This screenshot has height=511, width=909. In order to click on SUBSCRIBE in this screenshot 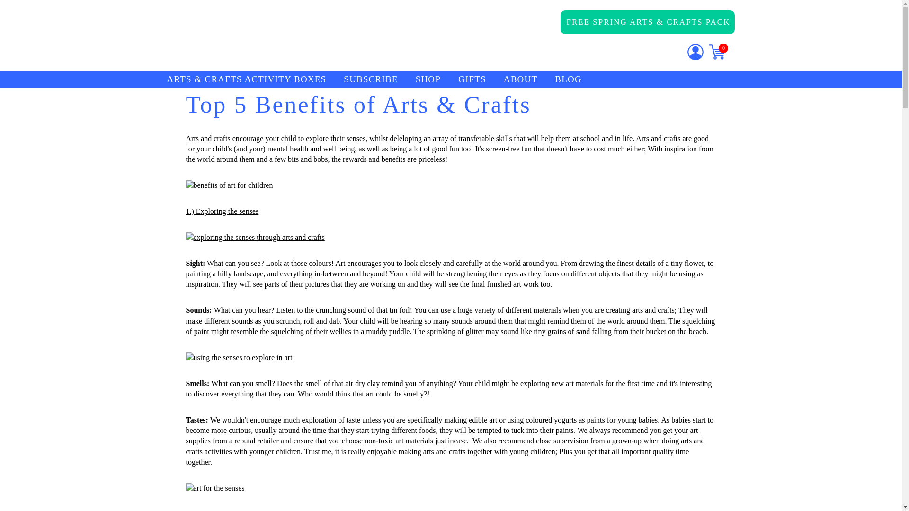, I will do `click(370, 79)`.